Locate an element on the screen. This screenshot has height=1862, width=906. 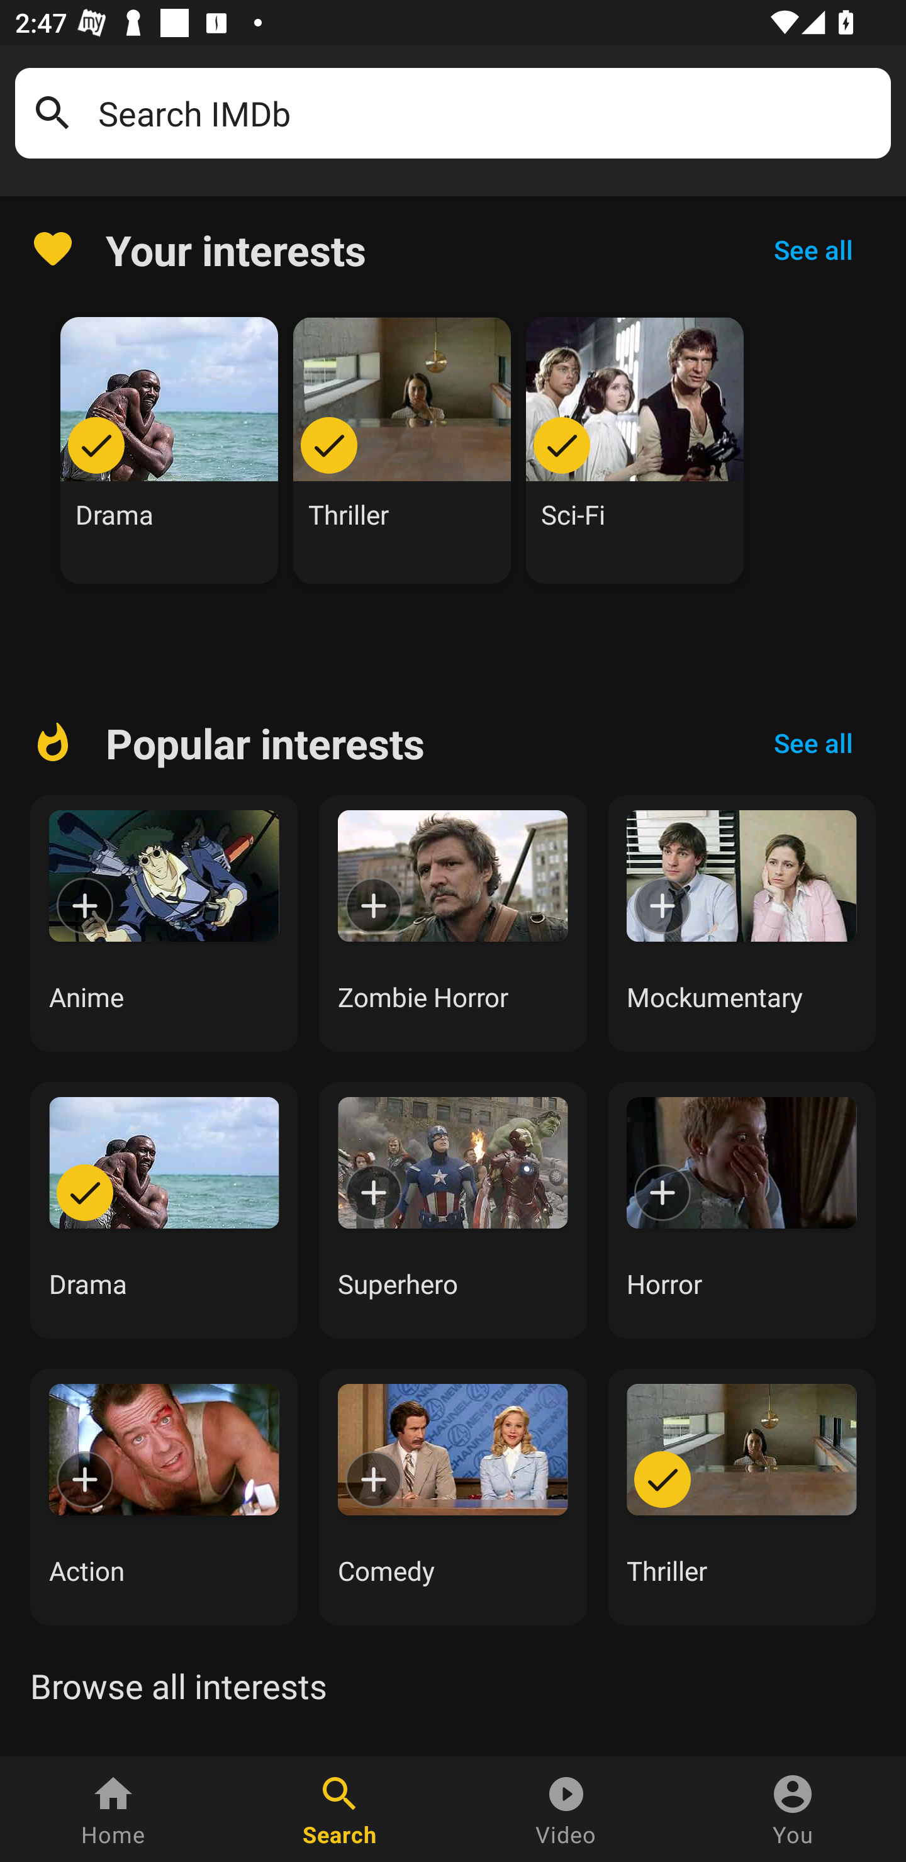
Zombie Horror is located at coordinates (453, 923).